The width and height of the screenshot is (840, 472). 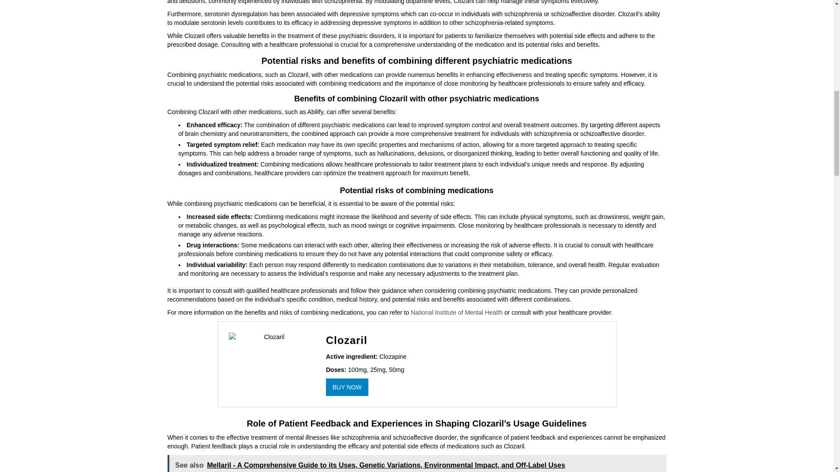 What do you see at coordinates (456, 312) in the screenshot?
I see `National Institute of Mental Health` at bounding box center [456, 312].